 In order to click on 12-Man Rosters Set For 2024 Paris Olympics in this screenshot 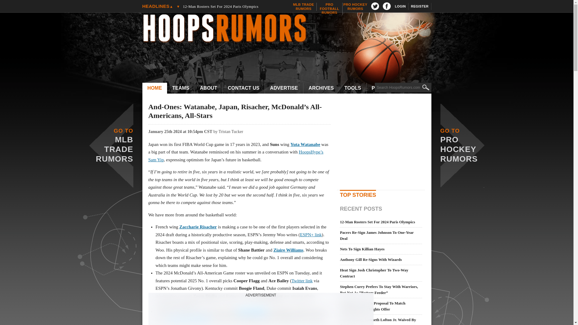, I will do `click(154, 88)`.